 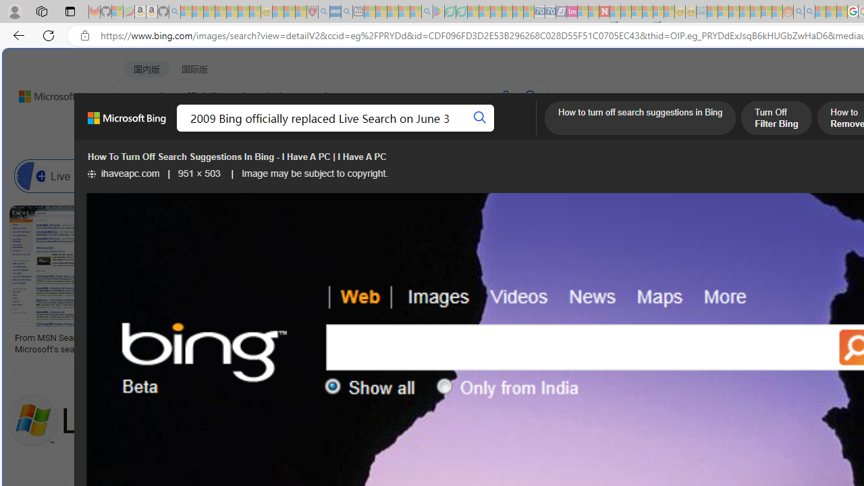 What do you see at coordinates (368, 132) in the screenshot?
I see `VIDEOS` at bounding box center [368, 132].